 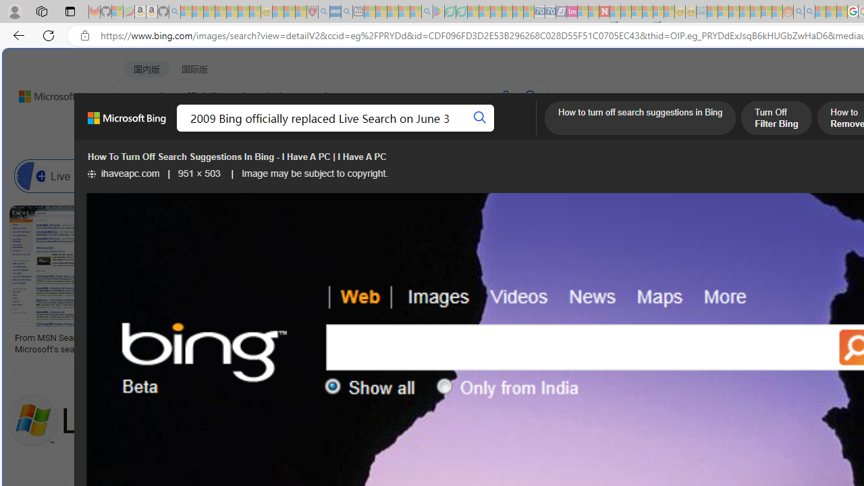 What do you see at coordinates (368, 132) in the screenshot?
I see `VIDEOS` at bounding box center [368, 132].